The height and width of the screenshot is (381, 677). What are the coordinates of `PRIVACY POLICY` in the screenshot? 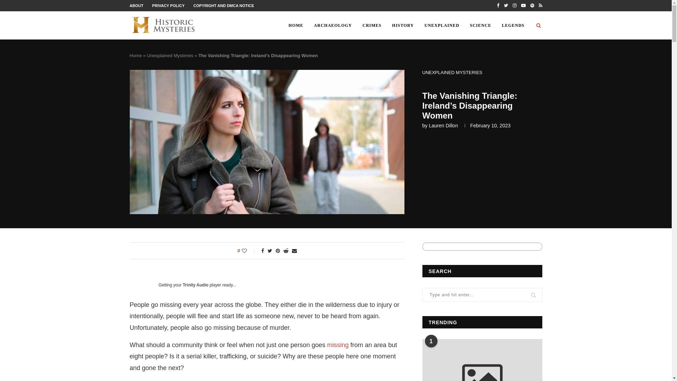 It's located at (169, 5).